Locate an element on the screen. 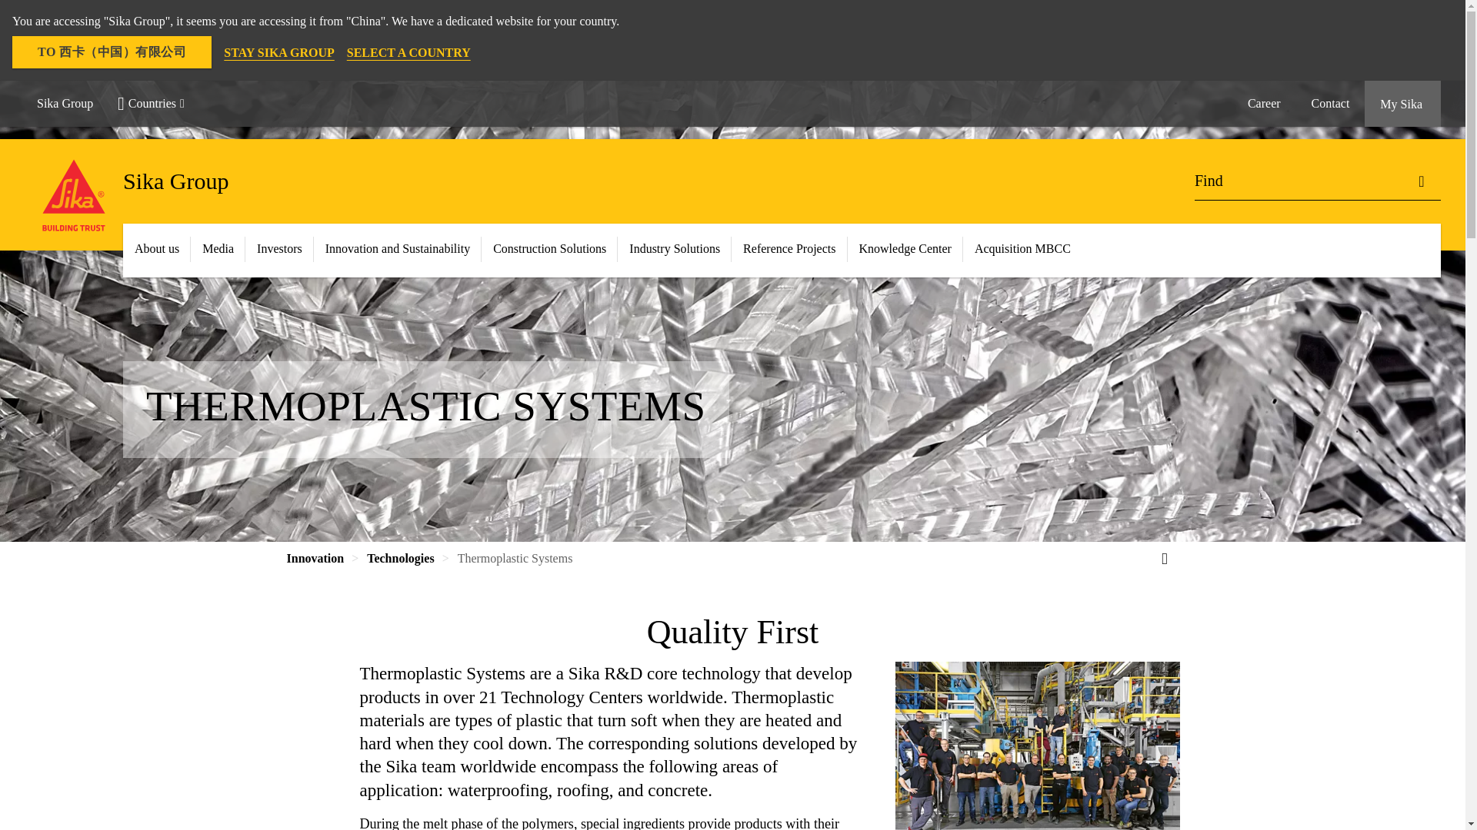 Image resolution: width=1477 pixels, height=830 pixels. Countries is located at coordinates (158, 103).